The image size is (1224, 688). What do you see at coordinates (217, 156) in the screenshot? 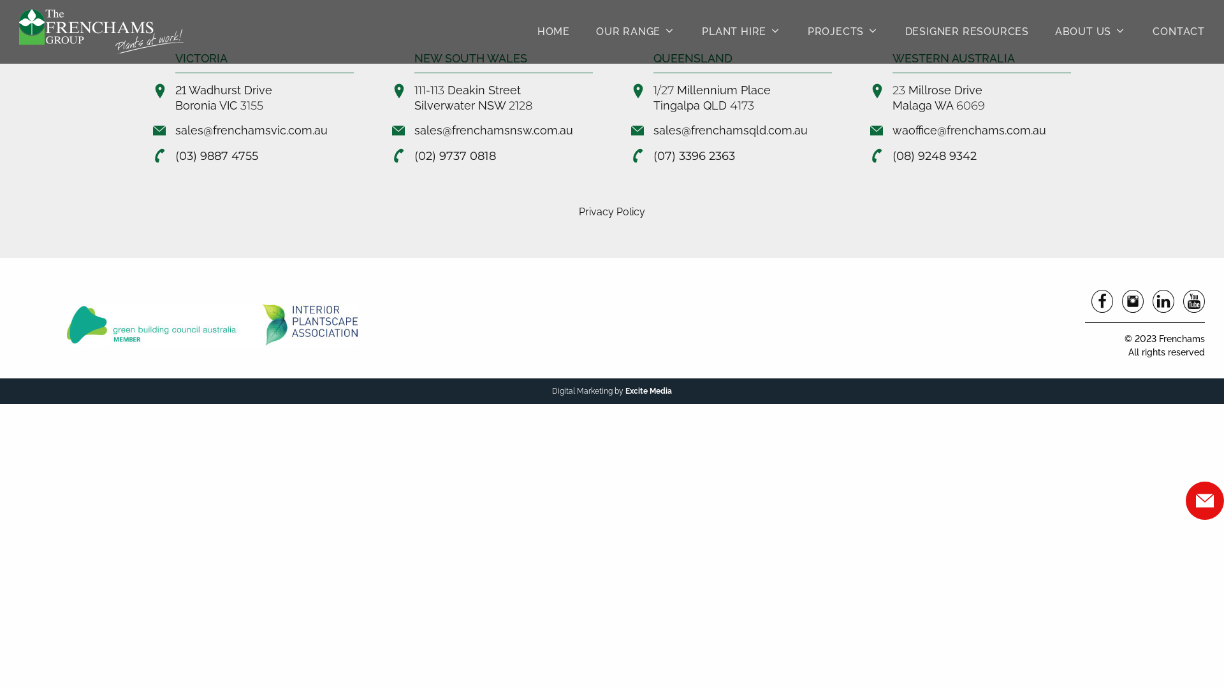
I see `(03) 9887 4755` at bounding box center [217, 156].